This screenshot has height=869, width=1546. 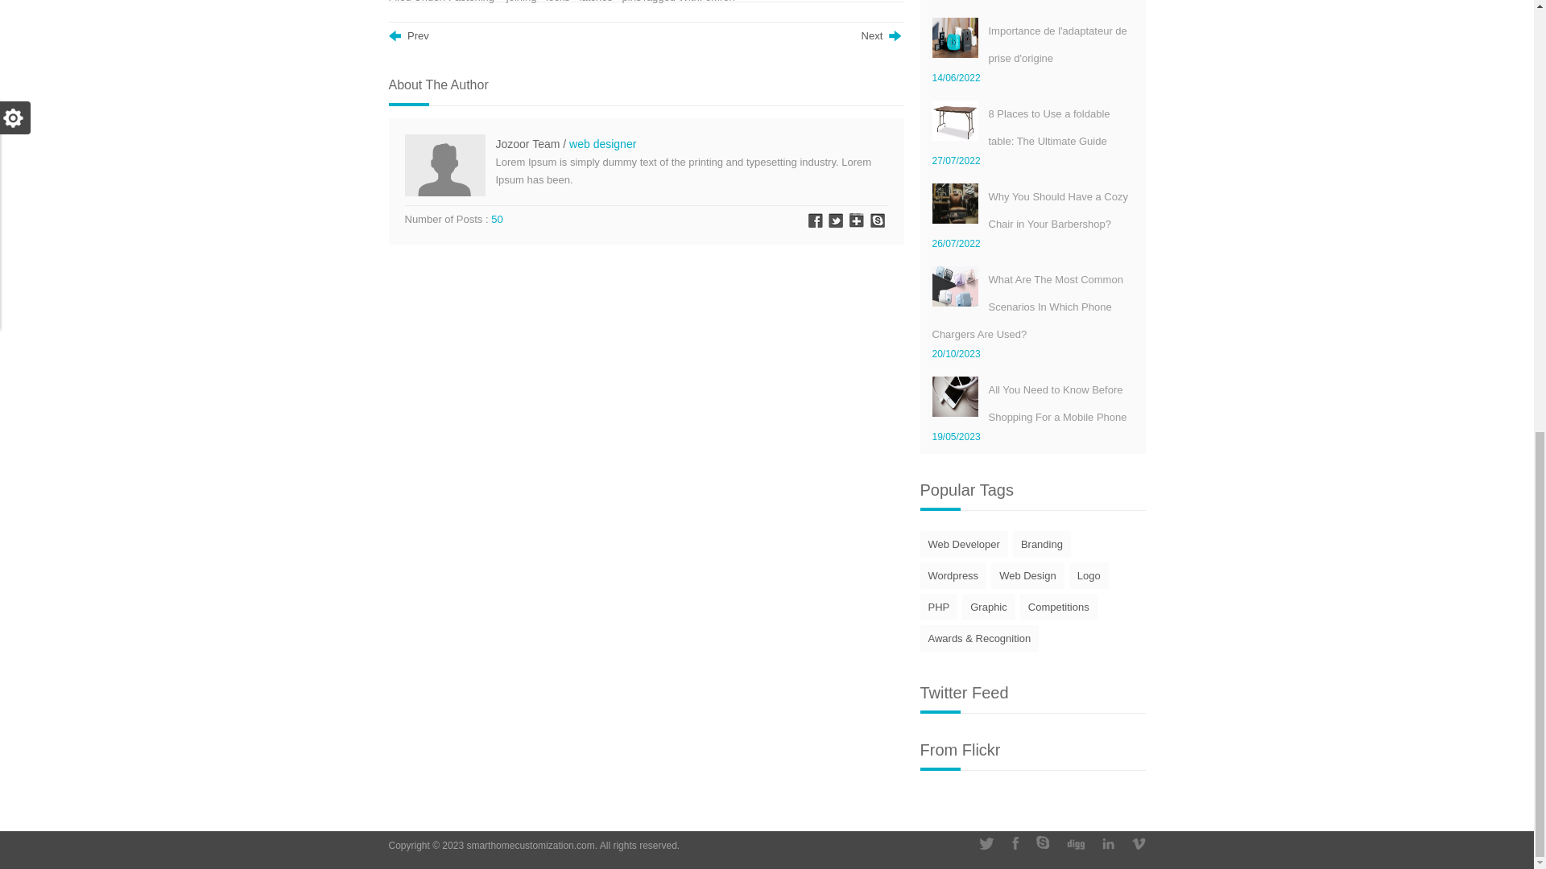 I want to click on Importance de l'adaptateur de prise d'origine, so click(x=1058, y=44).